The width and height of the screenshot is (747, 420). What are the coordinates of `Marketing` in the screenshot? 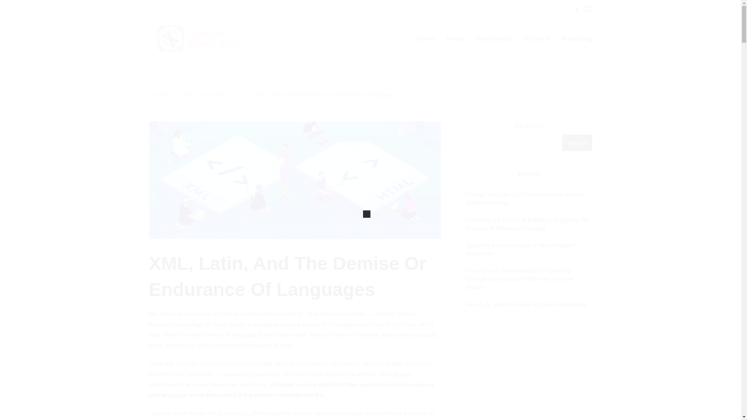 It's located at (574, 38).